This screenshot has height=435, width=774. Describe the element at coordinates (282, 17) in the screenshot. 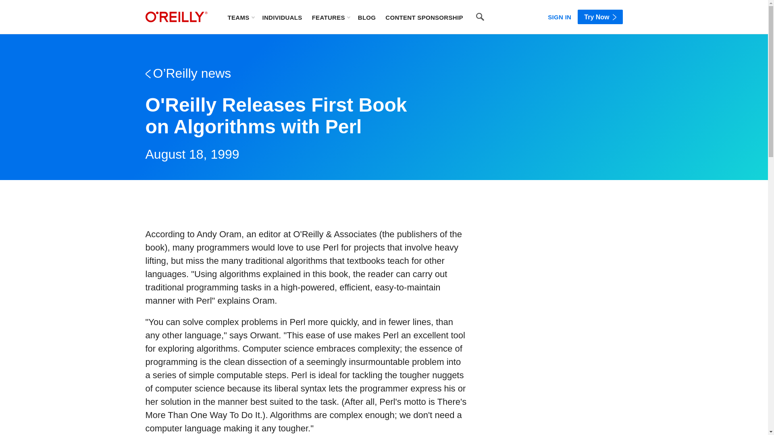

I see `INDIVIDUALS` at that location.